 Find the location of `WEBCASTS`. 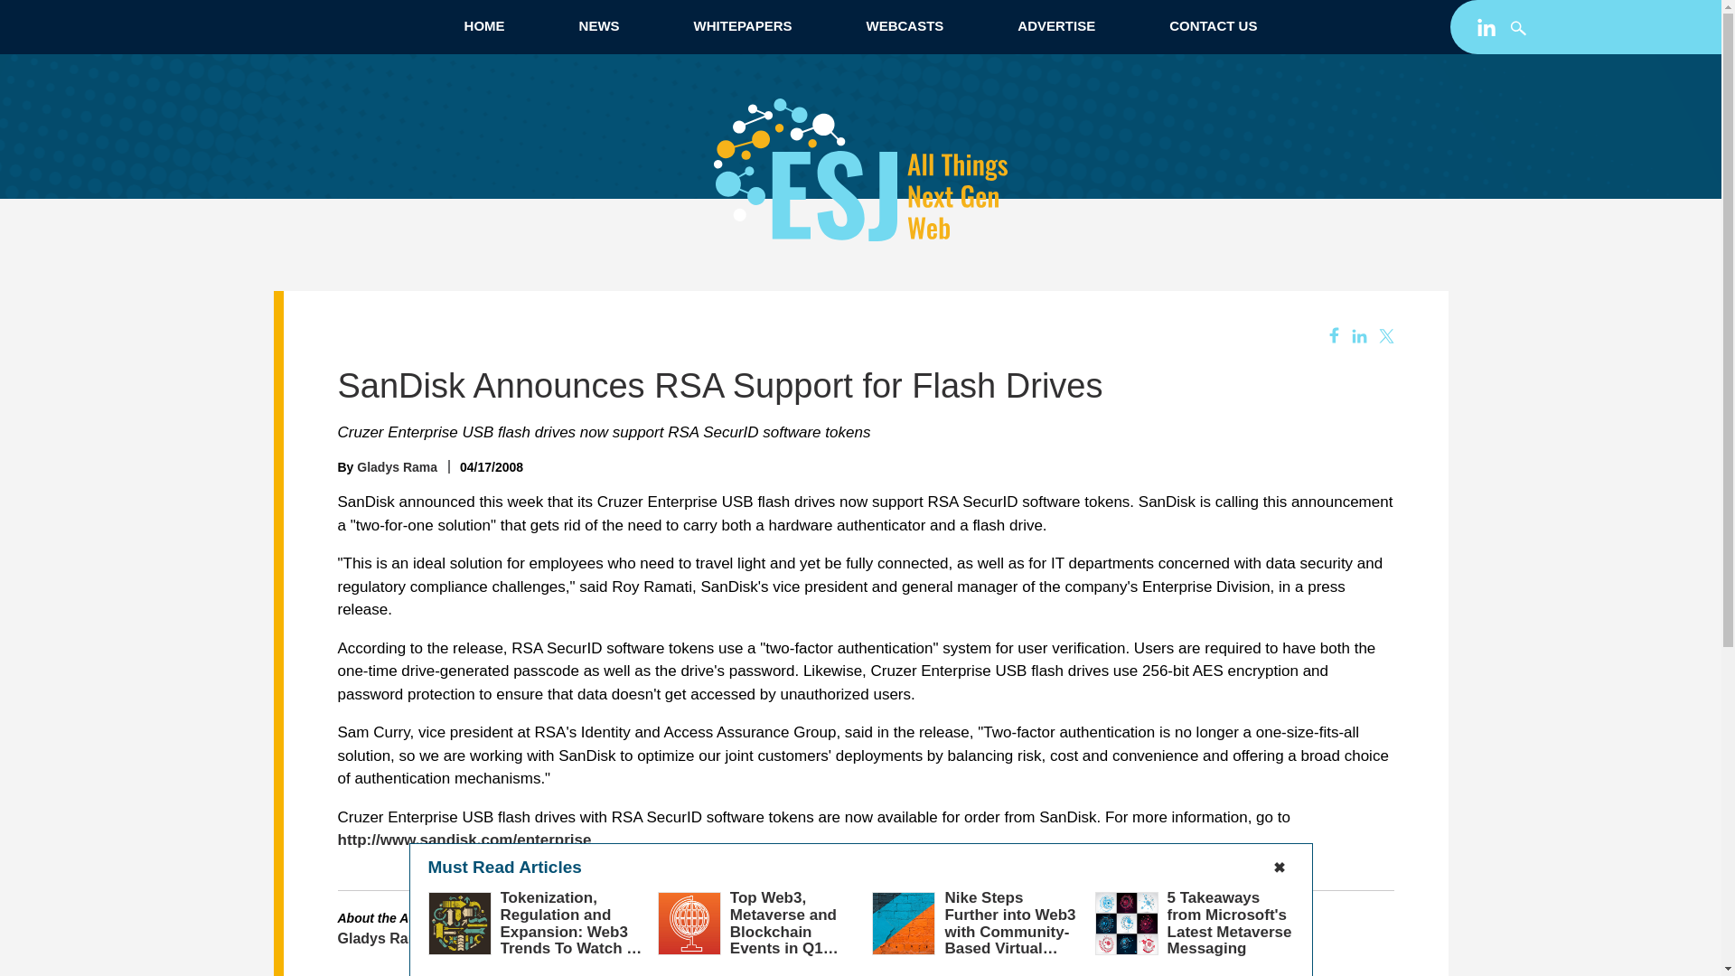

WEBCASTS is located at coordinates (904, 25).